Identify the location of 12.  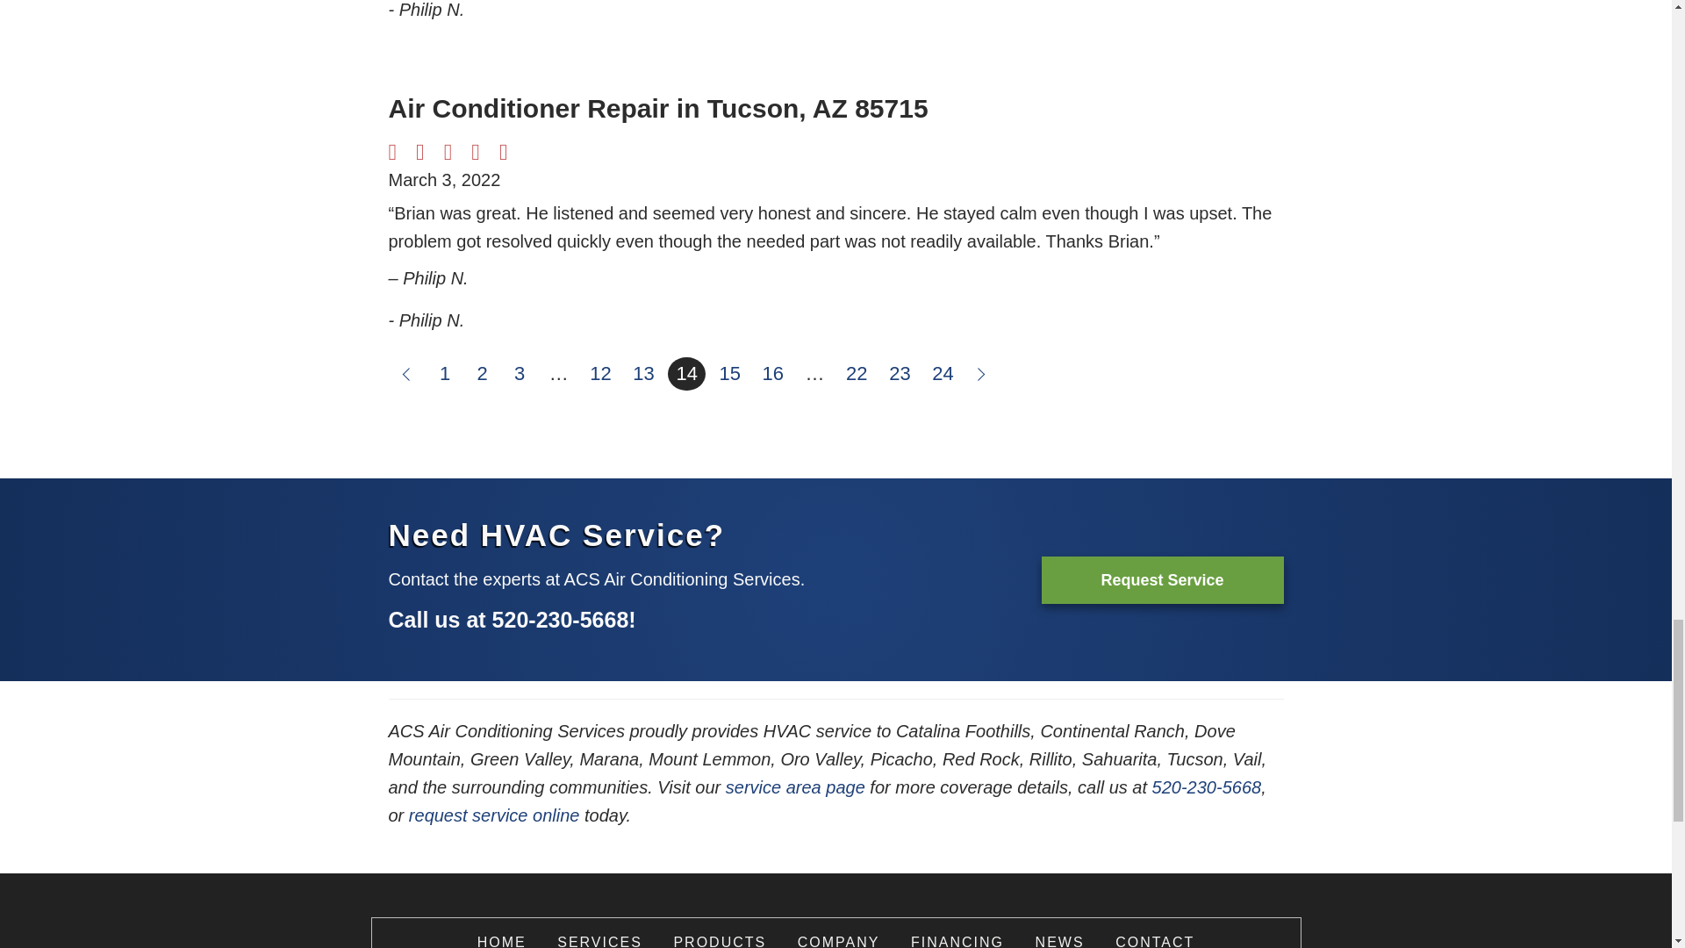
(599, 374).